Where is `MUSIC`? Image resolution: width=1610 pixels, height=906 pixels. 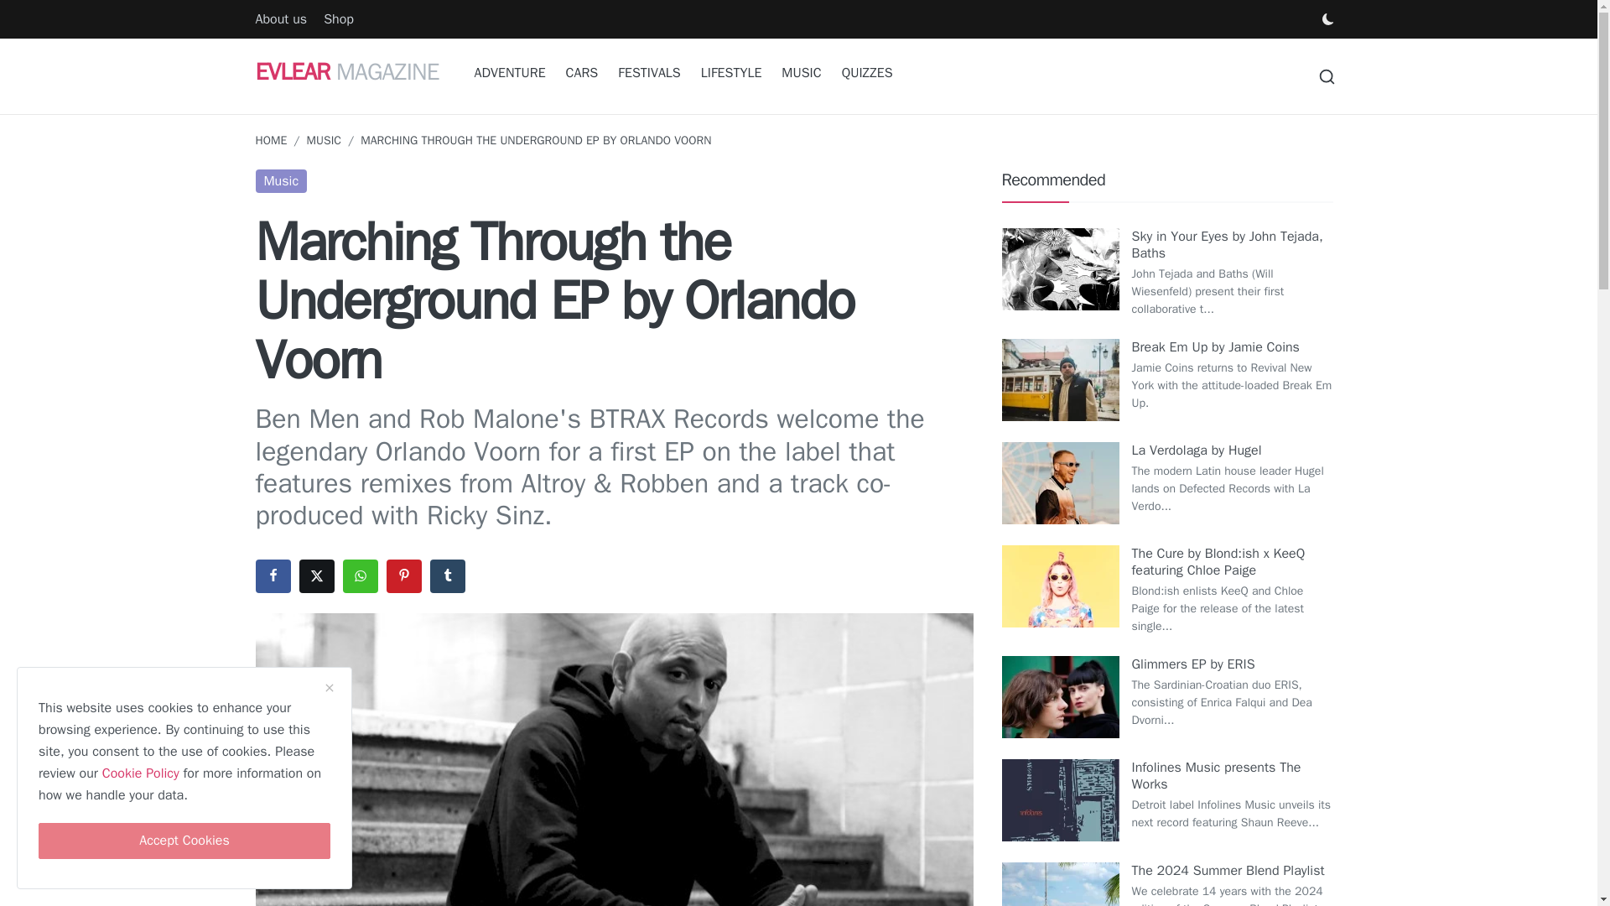
MUSIC is located at coordinates (324, 140).